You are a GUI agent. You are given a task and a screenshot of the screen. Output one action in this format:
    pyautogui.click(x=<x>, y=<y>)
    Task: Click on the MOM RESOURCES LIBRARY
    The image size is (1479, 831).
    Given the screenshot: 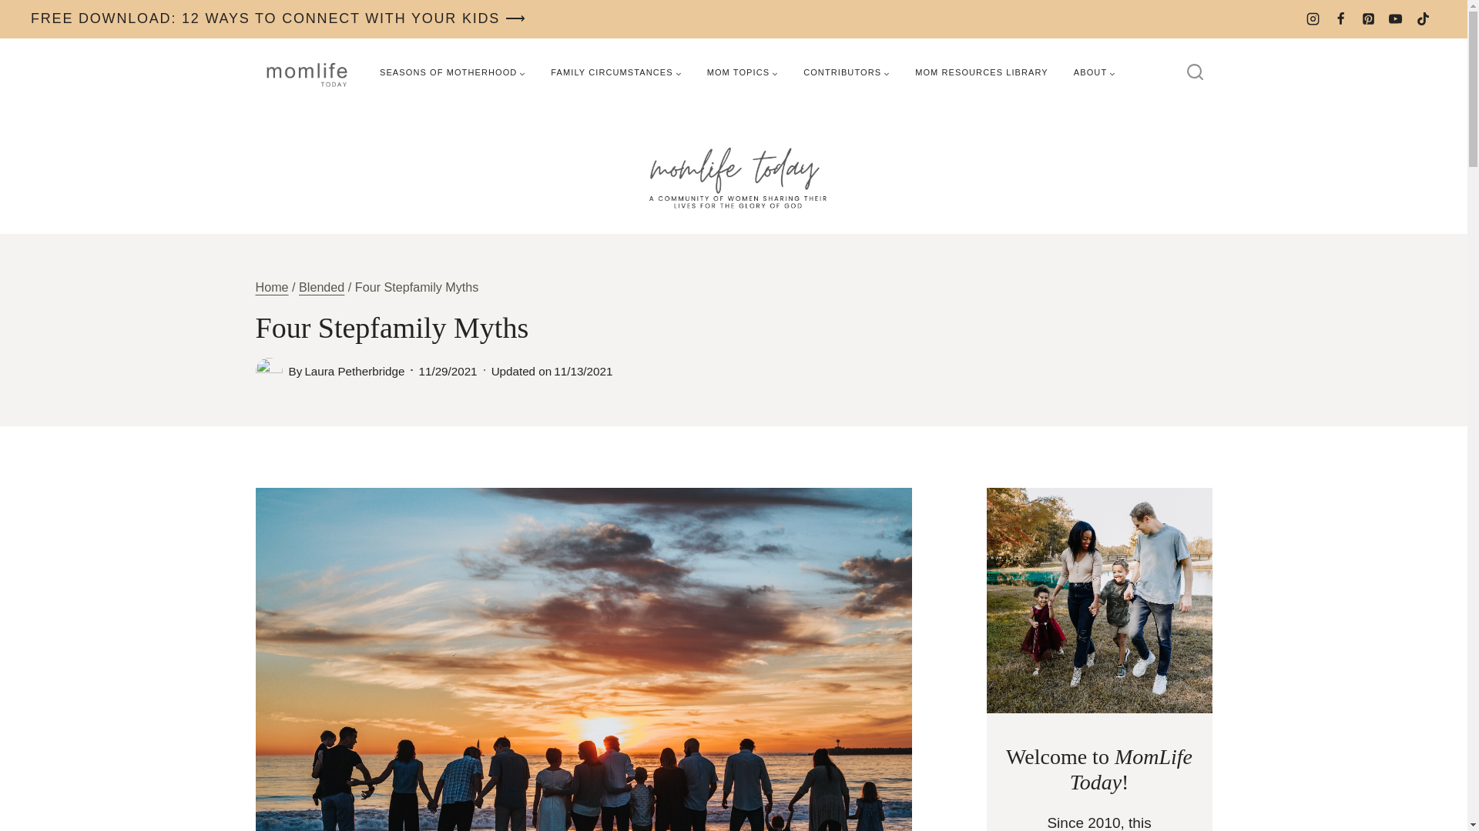 What is the action you would take?
    pyautogui.click(x=981, y=72)
    